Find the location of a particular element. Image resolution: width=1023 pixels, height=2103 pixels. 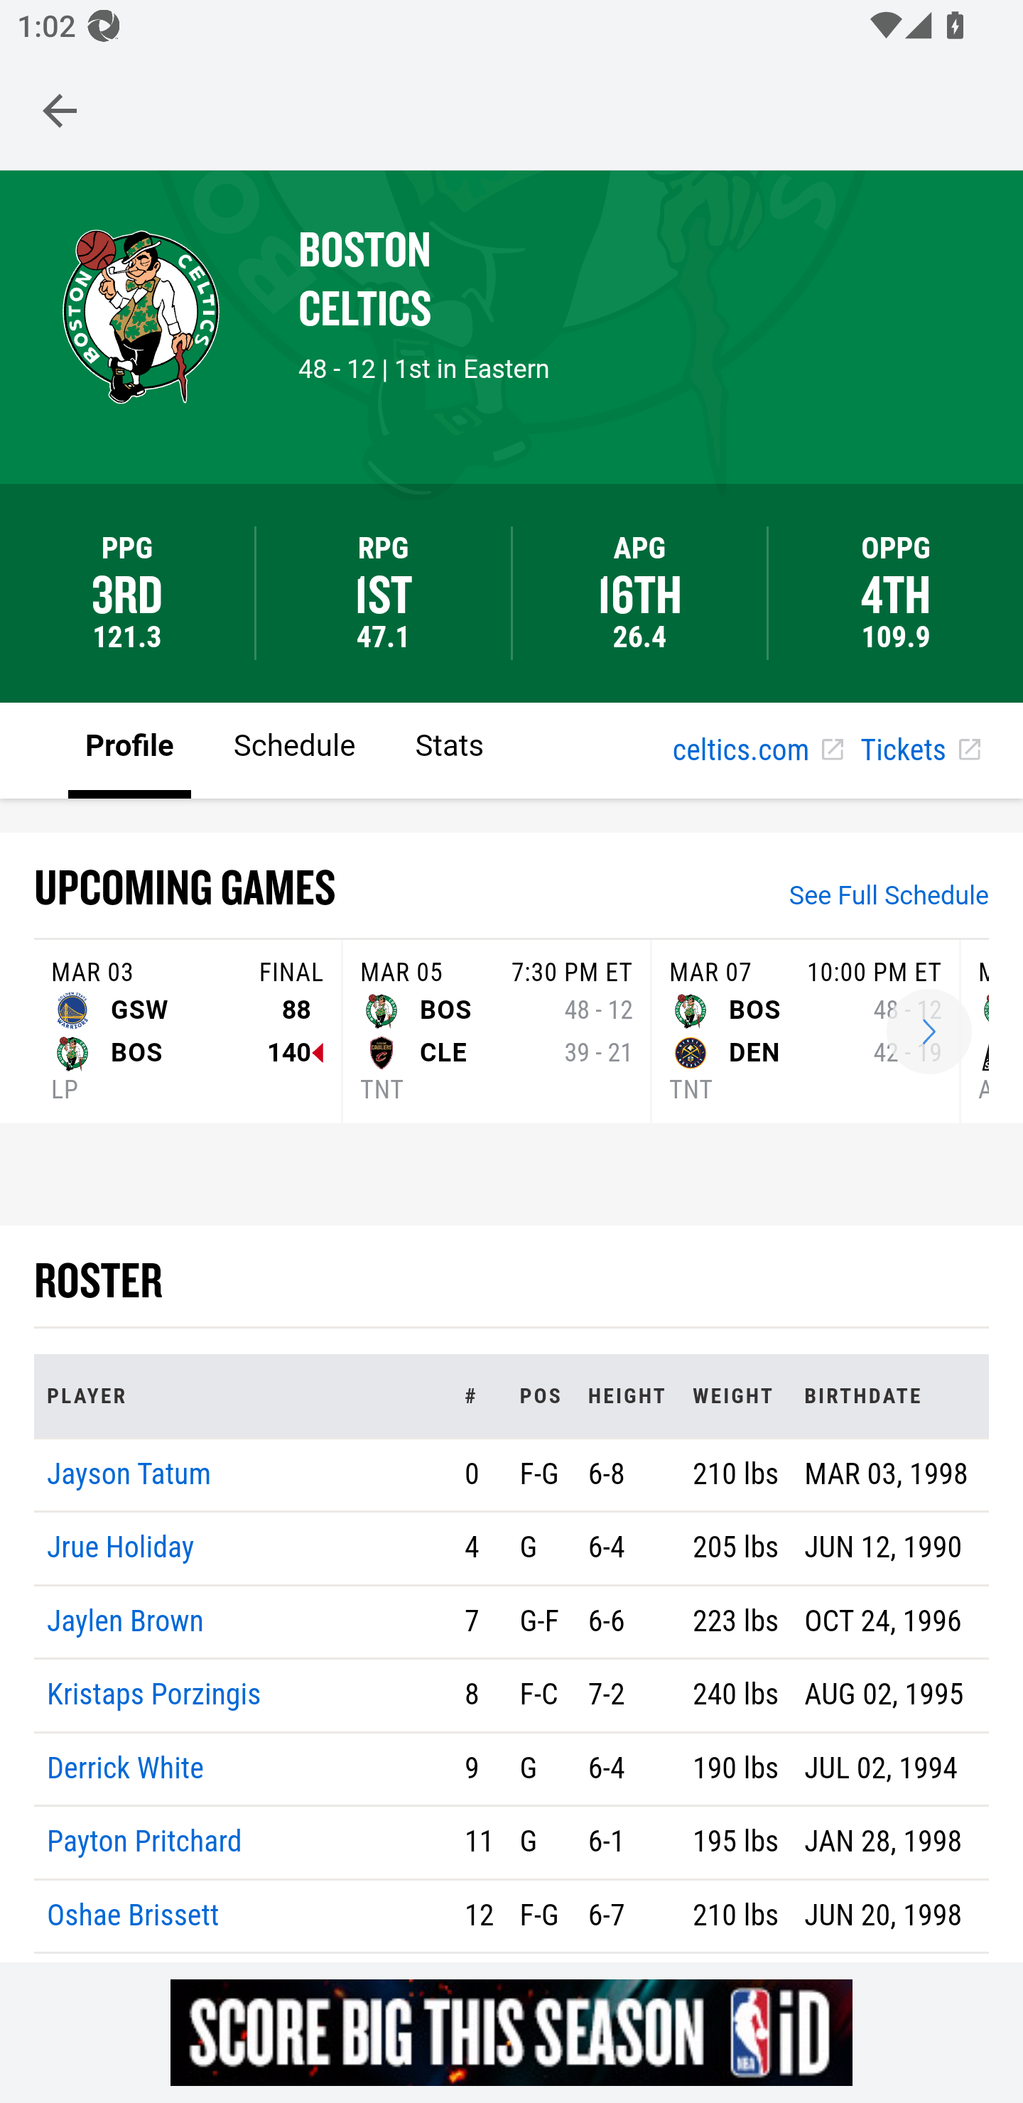

Match-up Scores is located at coordinates (929, 1032).